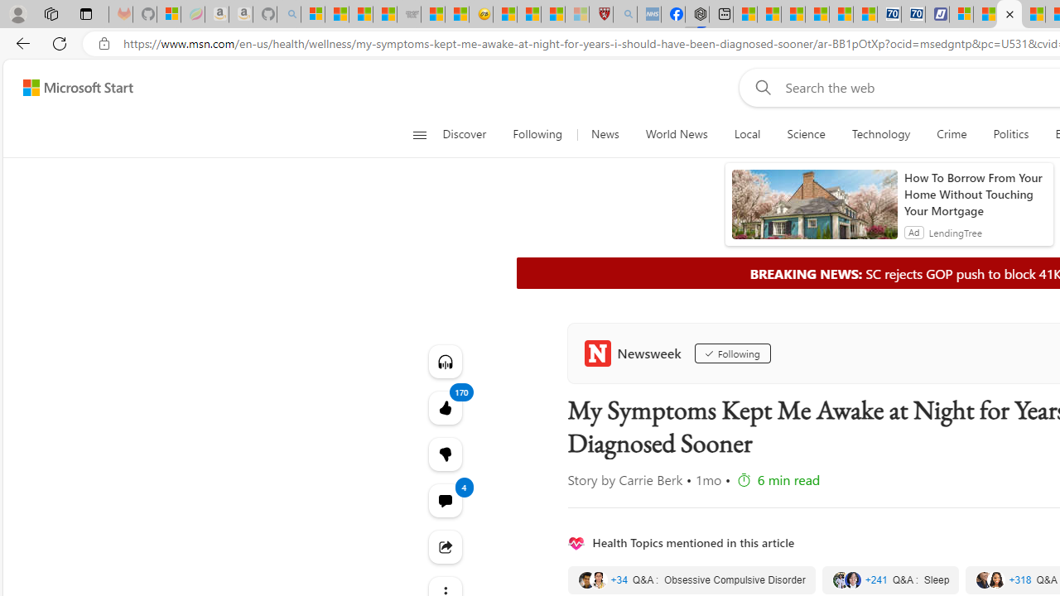  Describe the element at coordinates (384, 15) in the screenshot. I see `Stocks - MSN` at that location.